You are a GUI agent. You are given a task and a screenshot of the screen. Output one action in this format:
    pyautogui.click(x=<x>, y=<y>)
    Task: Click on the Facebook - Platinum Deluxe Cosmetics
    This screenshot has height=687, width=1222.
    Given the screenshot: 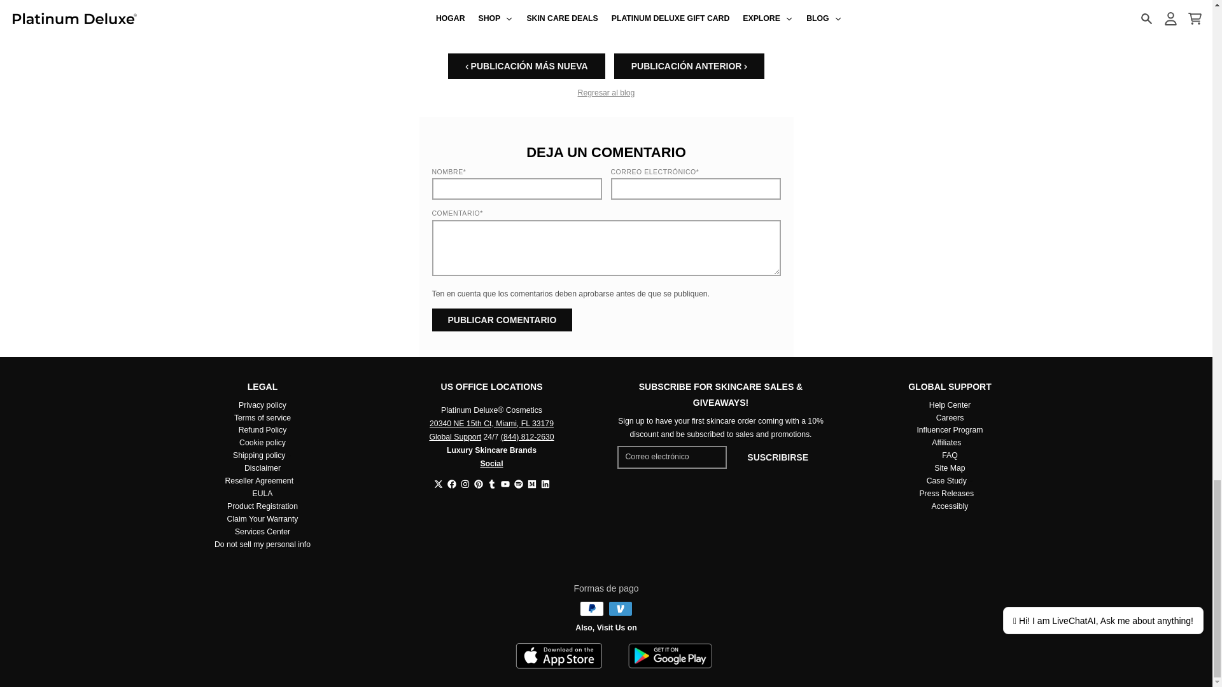 What is the action you would take?
    pyautogui.click(x=451, y=483)
    